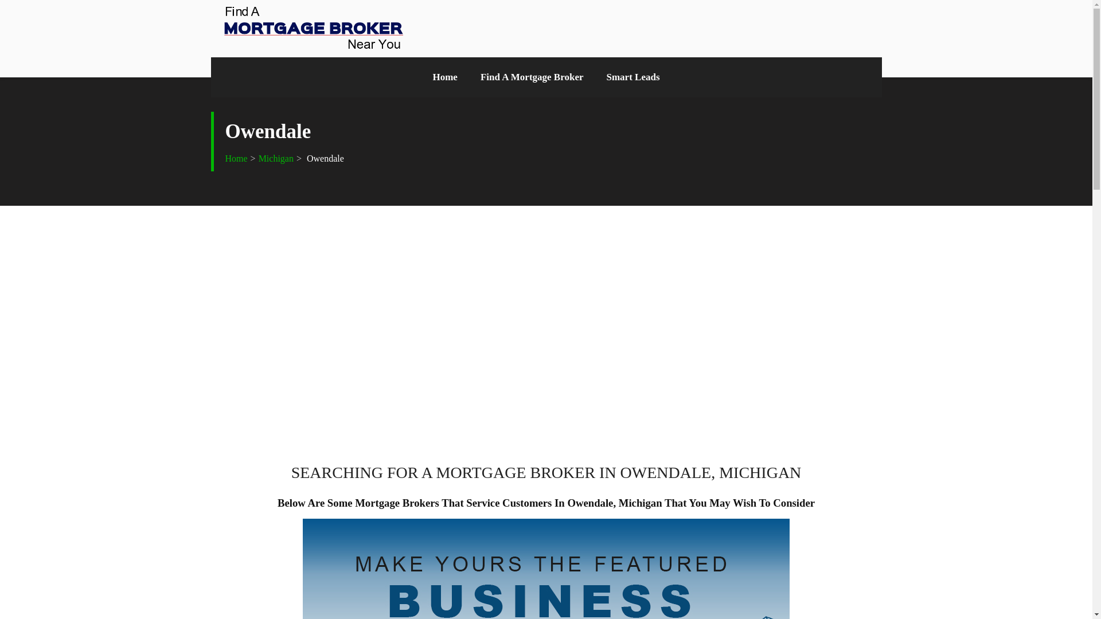 This screenshot has width=1101, height=619. I want to click on Home, so click(444, 77).